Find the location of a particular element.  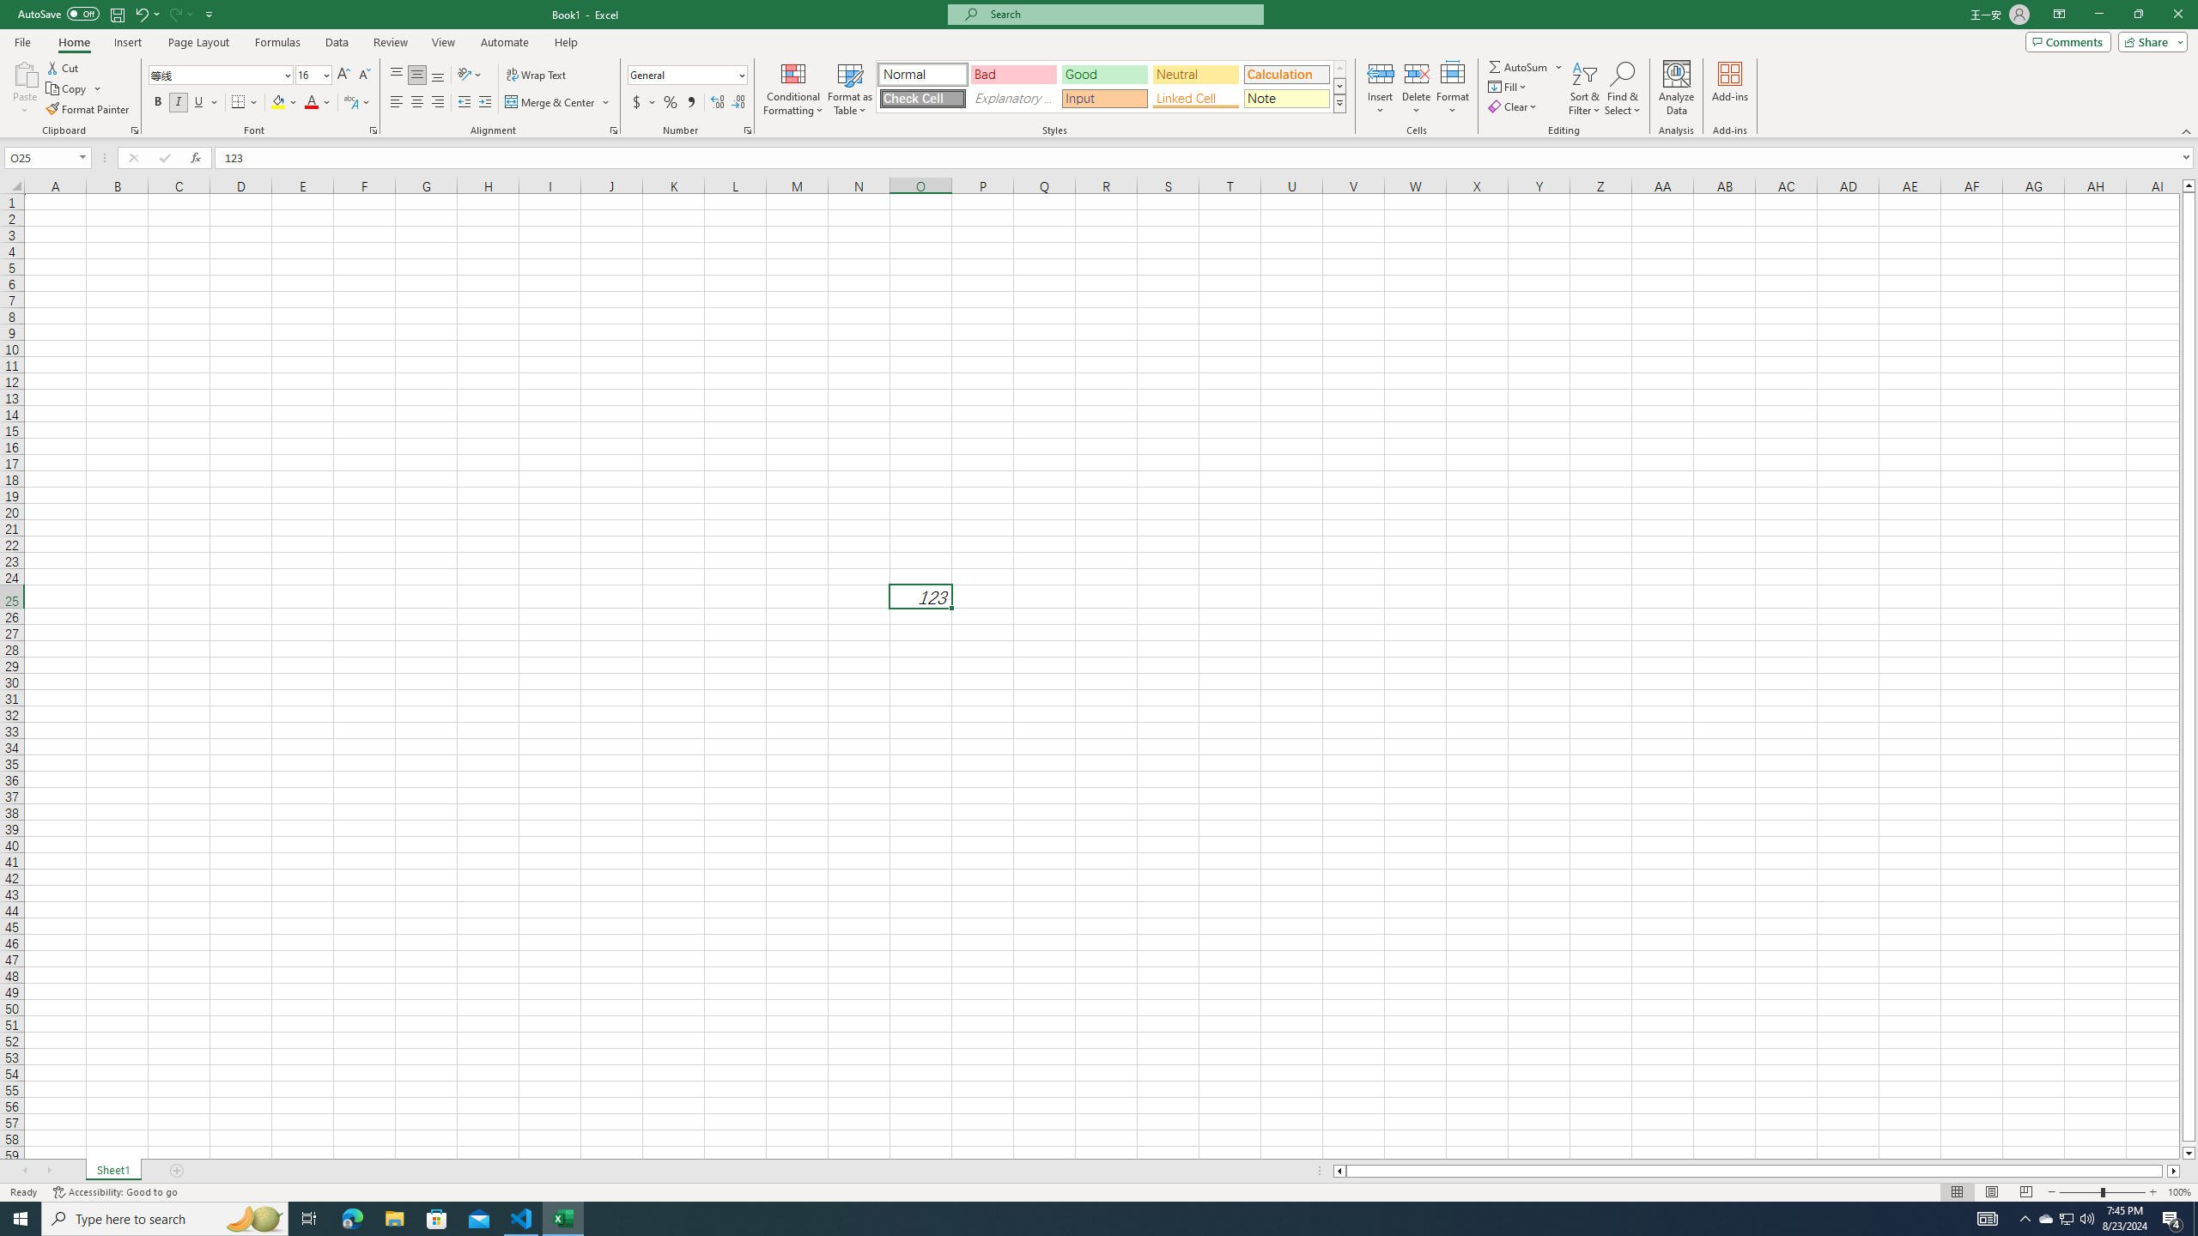

Page right is located at coordinates (2165, 1171).